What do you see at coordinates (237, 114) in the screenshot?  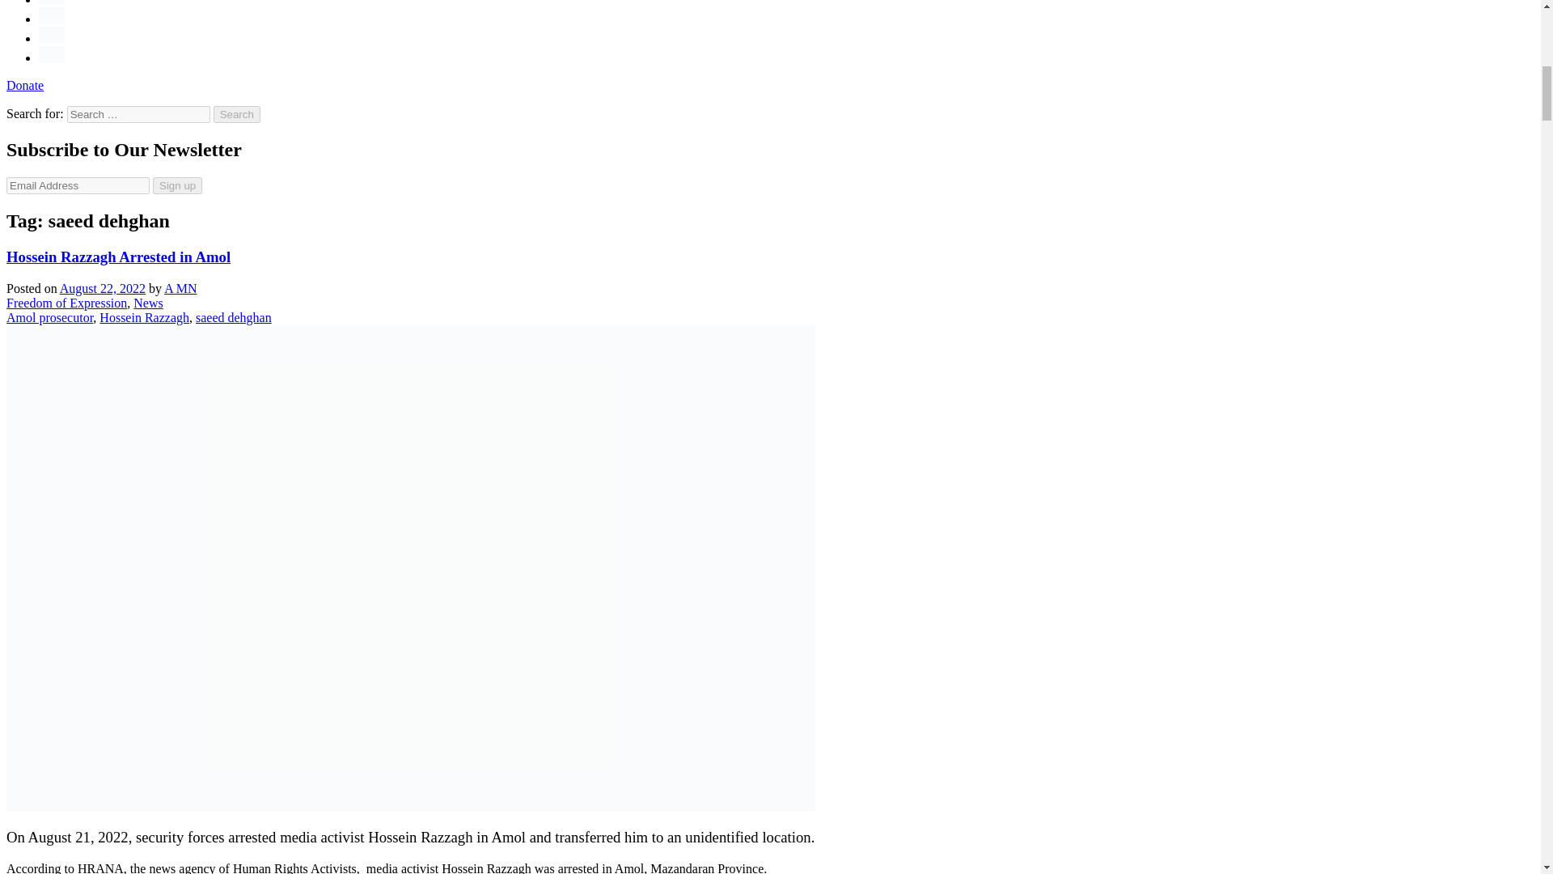 I see `Search` at bounding box center [237, 114].